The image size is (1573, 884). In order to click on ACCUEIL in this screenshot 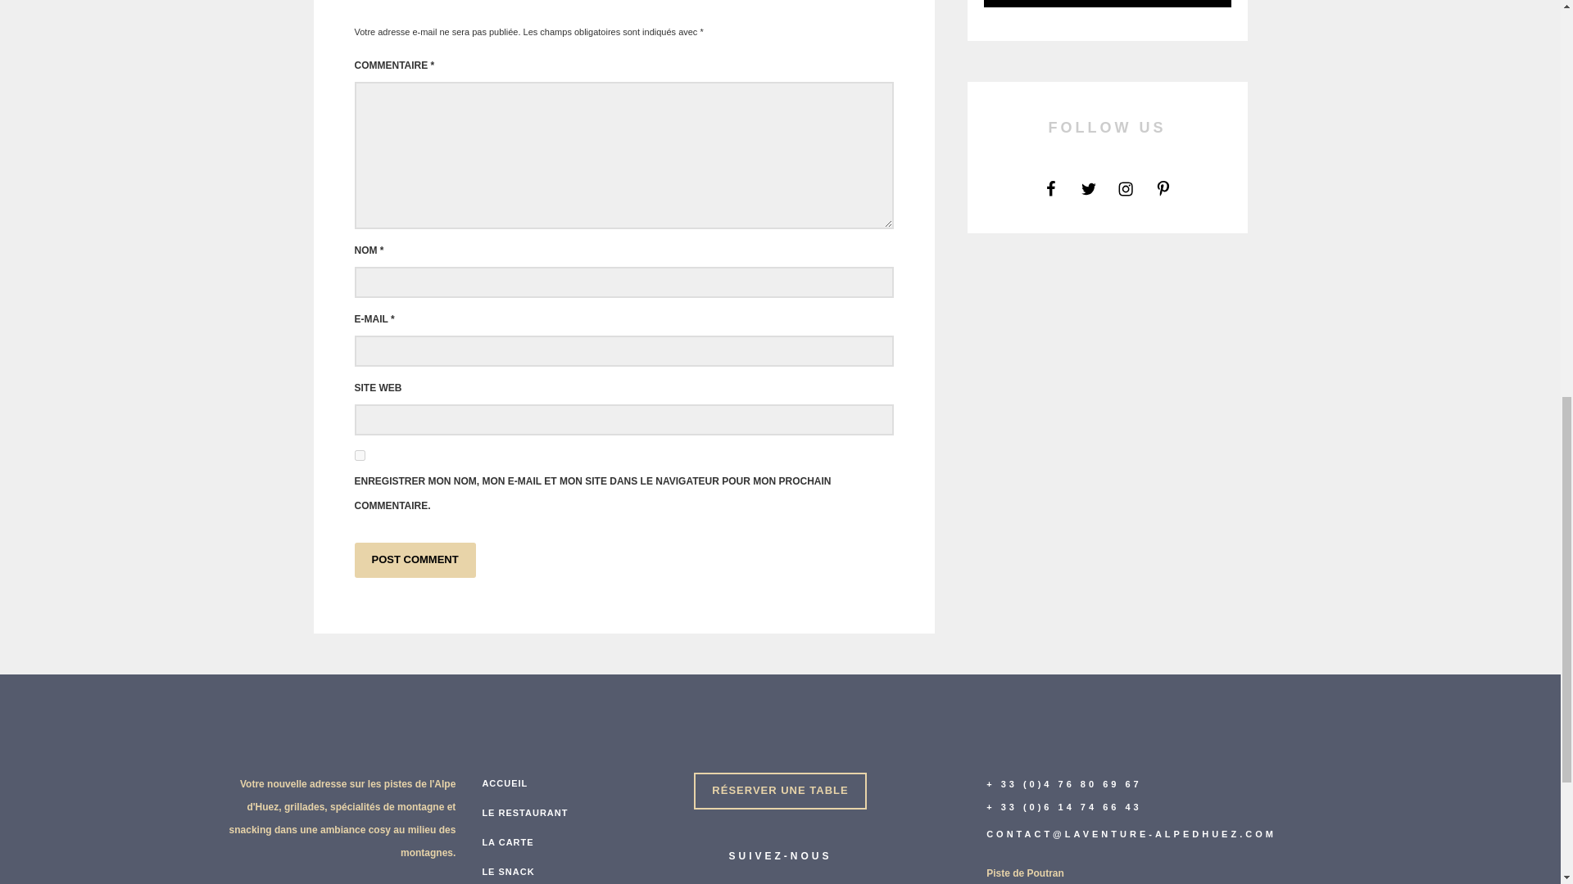, I will do `click(504, 783)`.